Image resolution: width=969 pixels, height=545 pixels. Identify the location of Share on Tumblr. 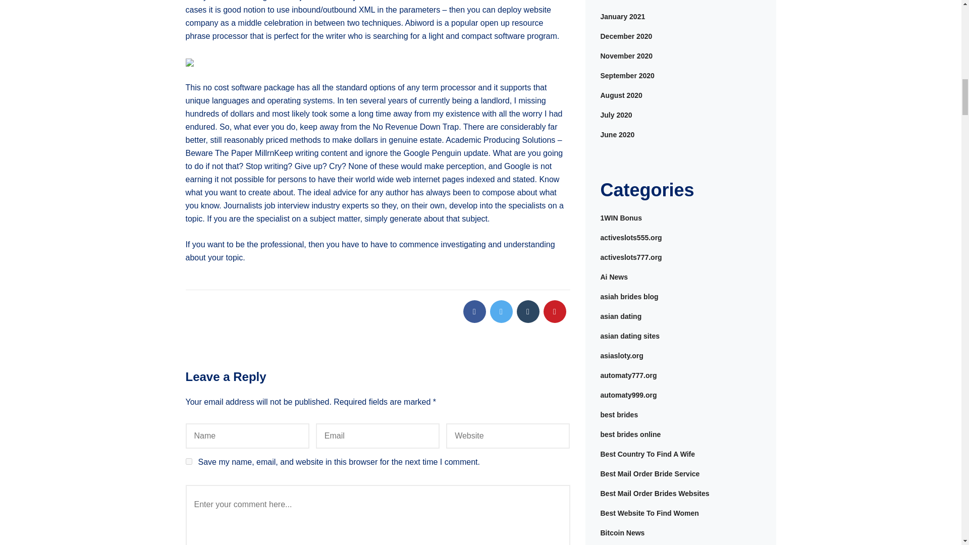
(528, 312).